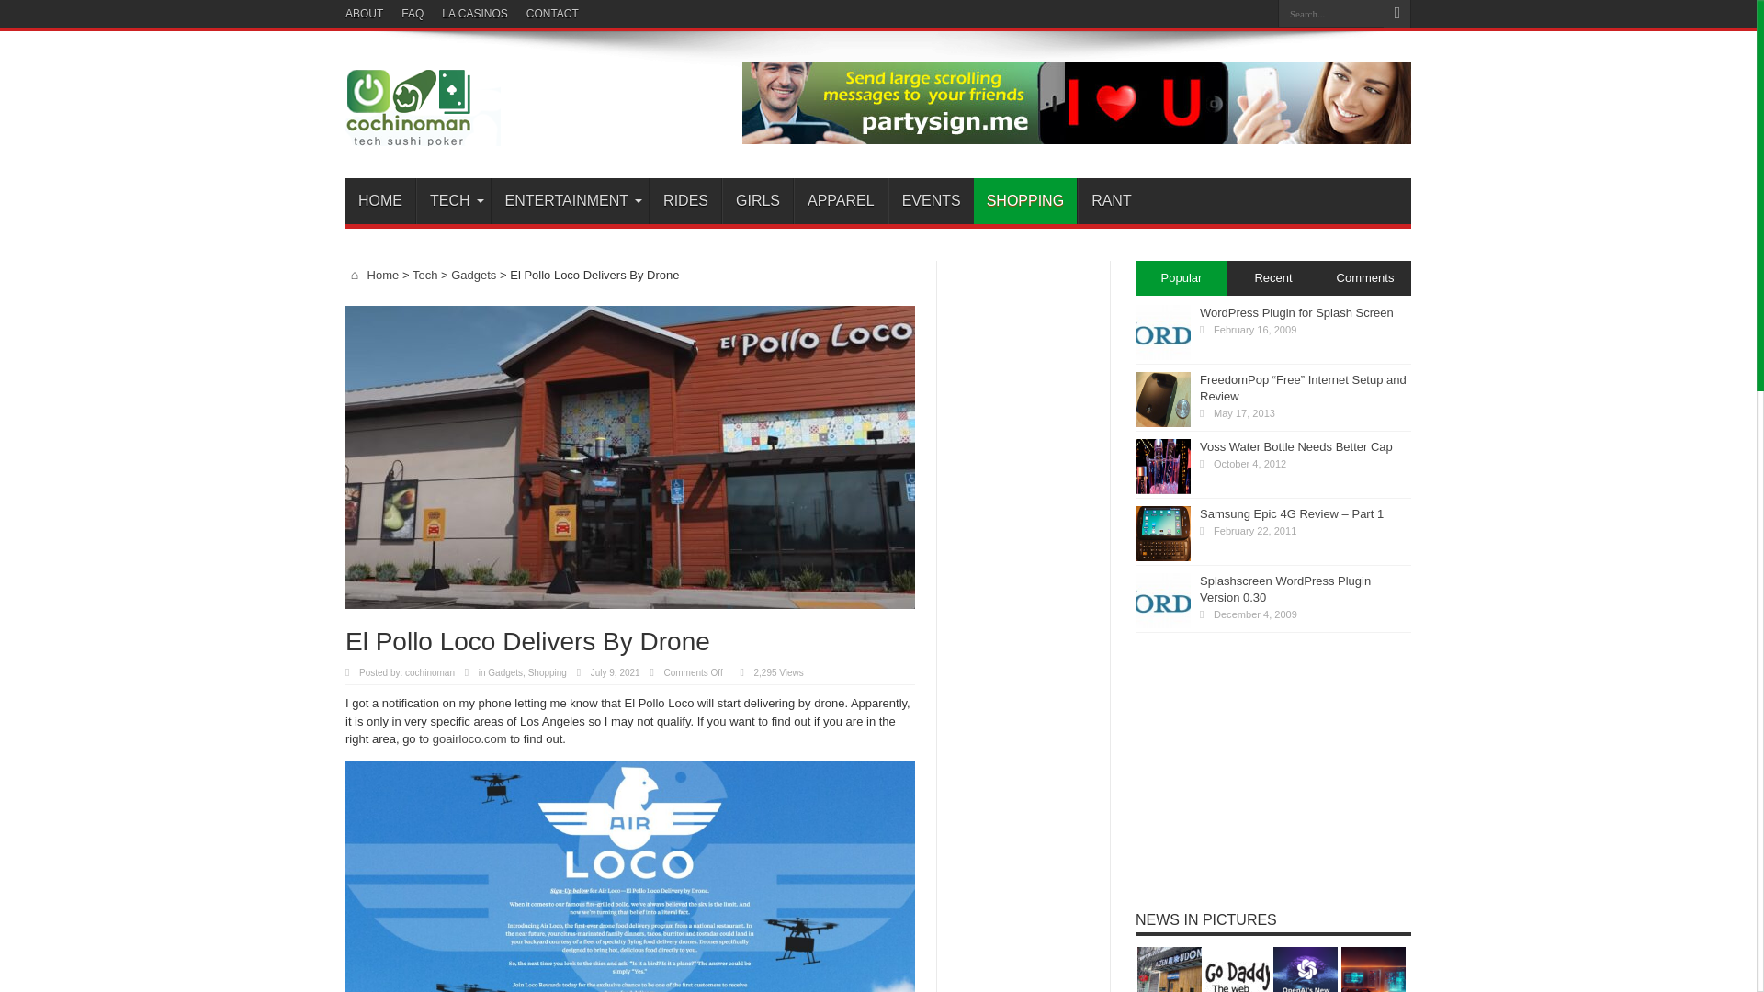  Describe the element at coordinates (430, 672) in the screenshot. I see `cochinoman` at that location.